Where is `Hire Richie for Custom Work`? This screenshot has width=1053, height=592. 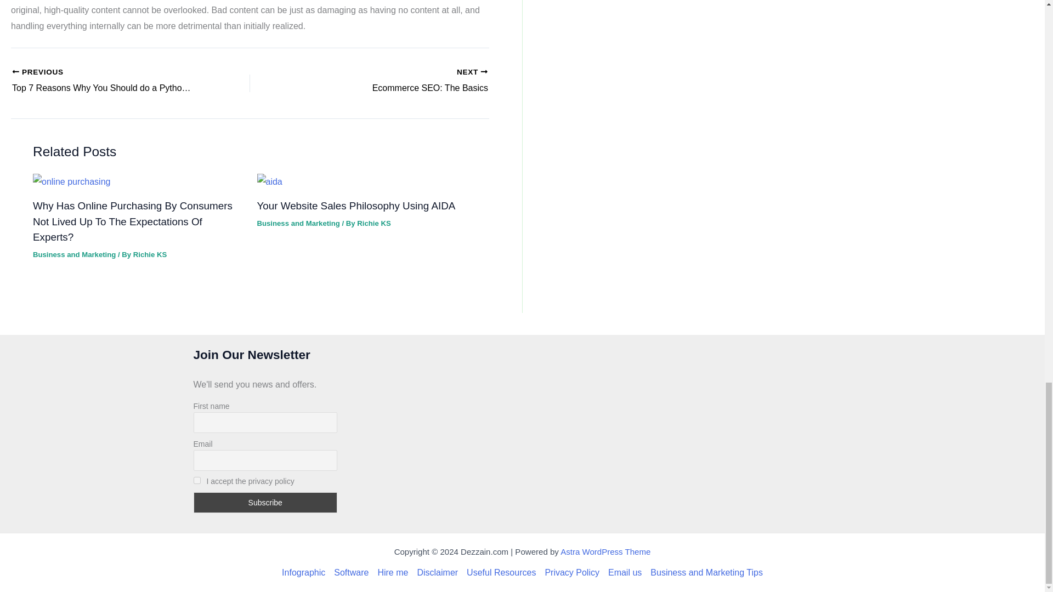 Hire Richie for Custom Work is located at coordinates (393, 572).